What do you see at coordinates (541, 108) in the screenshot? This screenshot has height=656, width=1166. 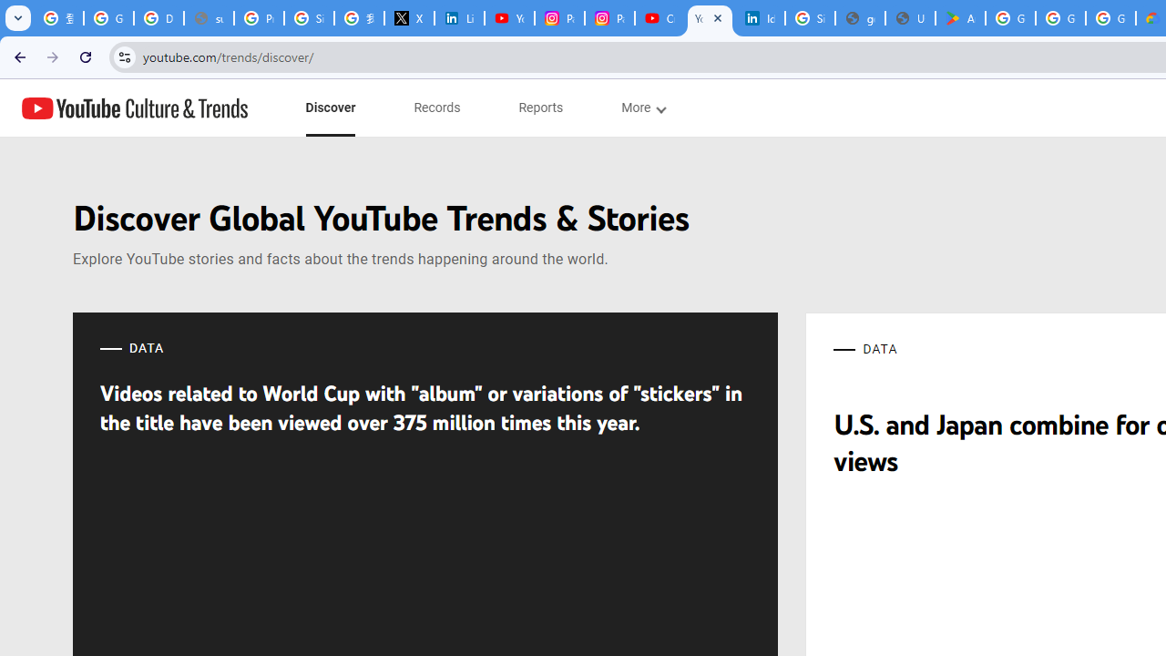 I see `subnav-Reports menupopup` at bounding box center [541, 108].